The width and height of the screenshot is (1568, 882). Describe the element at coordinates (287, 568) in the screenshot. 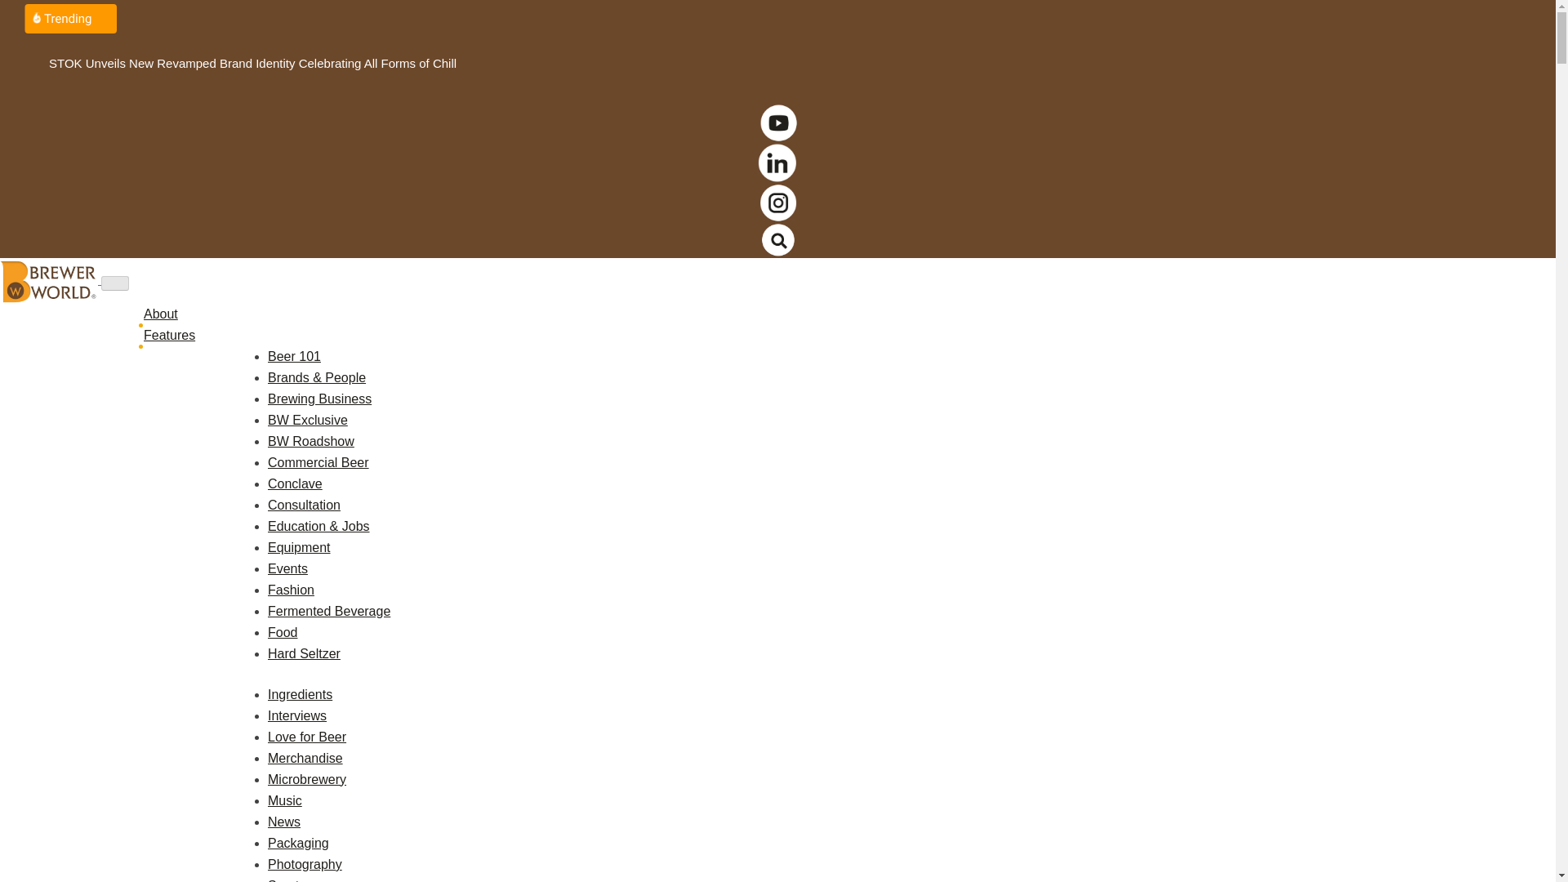

I see `Events` at that location.